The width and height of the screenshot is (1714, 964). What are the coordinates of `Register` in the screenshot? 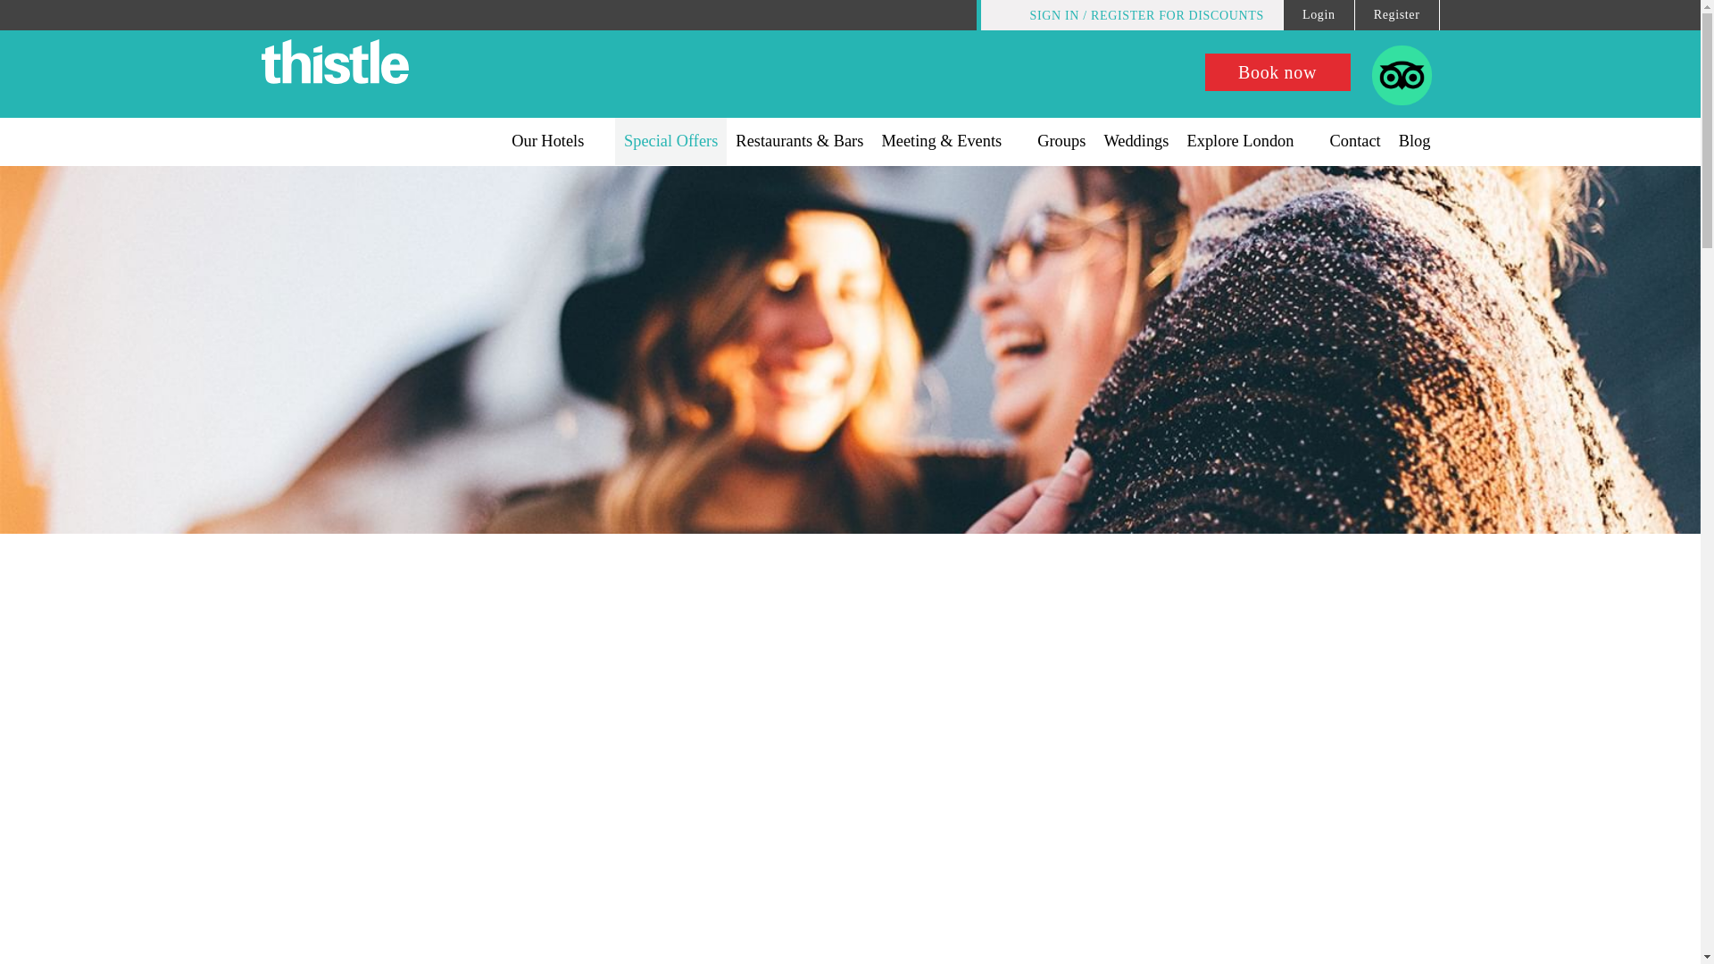 It's located at (1397, 14).